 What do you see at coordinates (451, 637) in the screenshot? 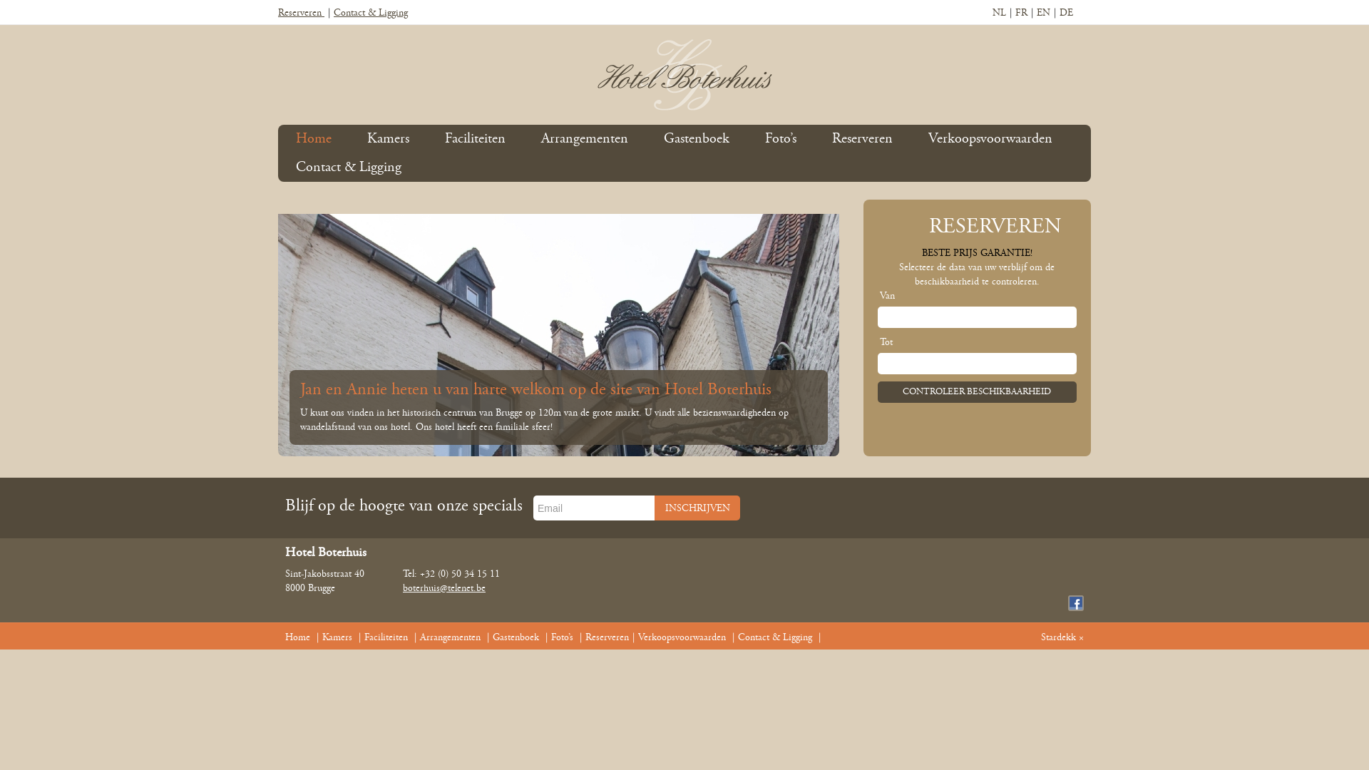
I see `Arrangementen` at bounding box center [451, 637].